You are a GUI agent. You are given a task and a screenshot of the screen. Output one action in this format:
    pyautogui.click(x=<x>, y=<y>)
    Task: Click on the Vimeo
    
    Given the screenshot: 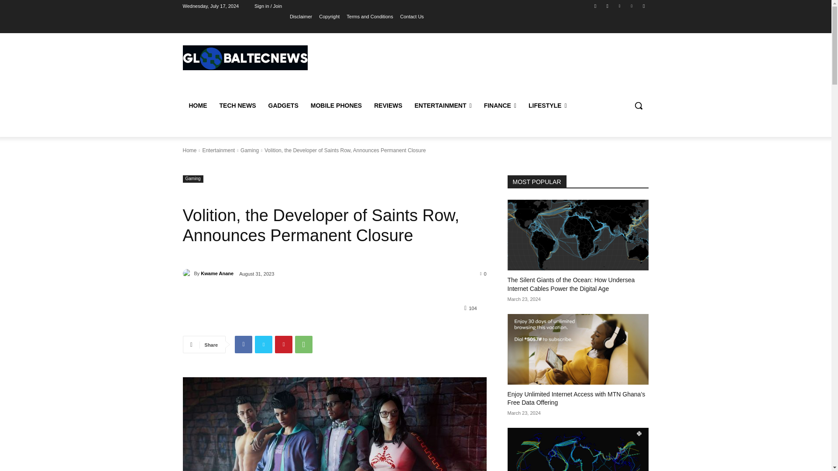 What is the action you would take?
    pyautogui.click(x=632, y=6)
    